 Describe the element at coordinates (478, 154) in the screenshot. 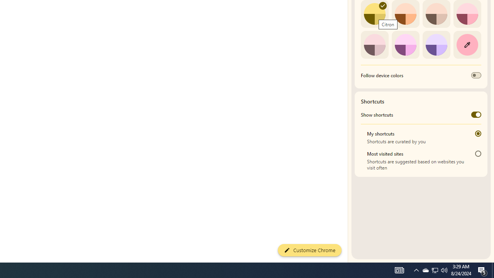

I see `Most visited sites` at that location.